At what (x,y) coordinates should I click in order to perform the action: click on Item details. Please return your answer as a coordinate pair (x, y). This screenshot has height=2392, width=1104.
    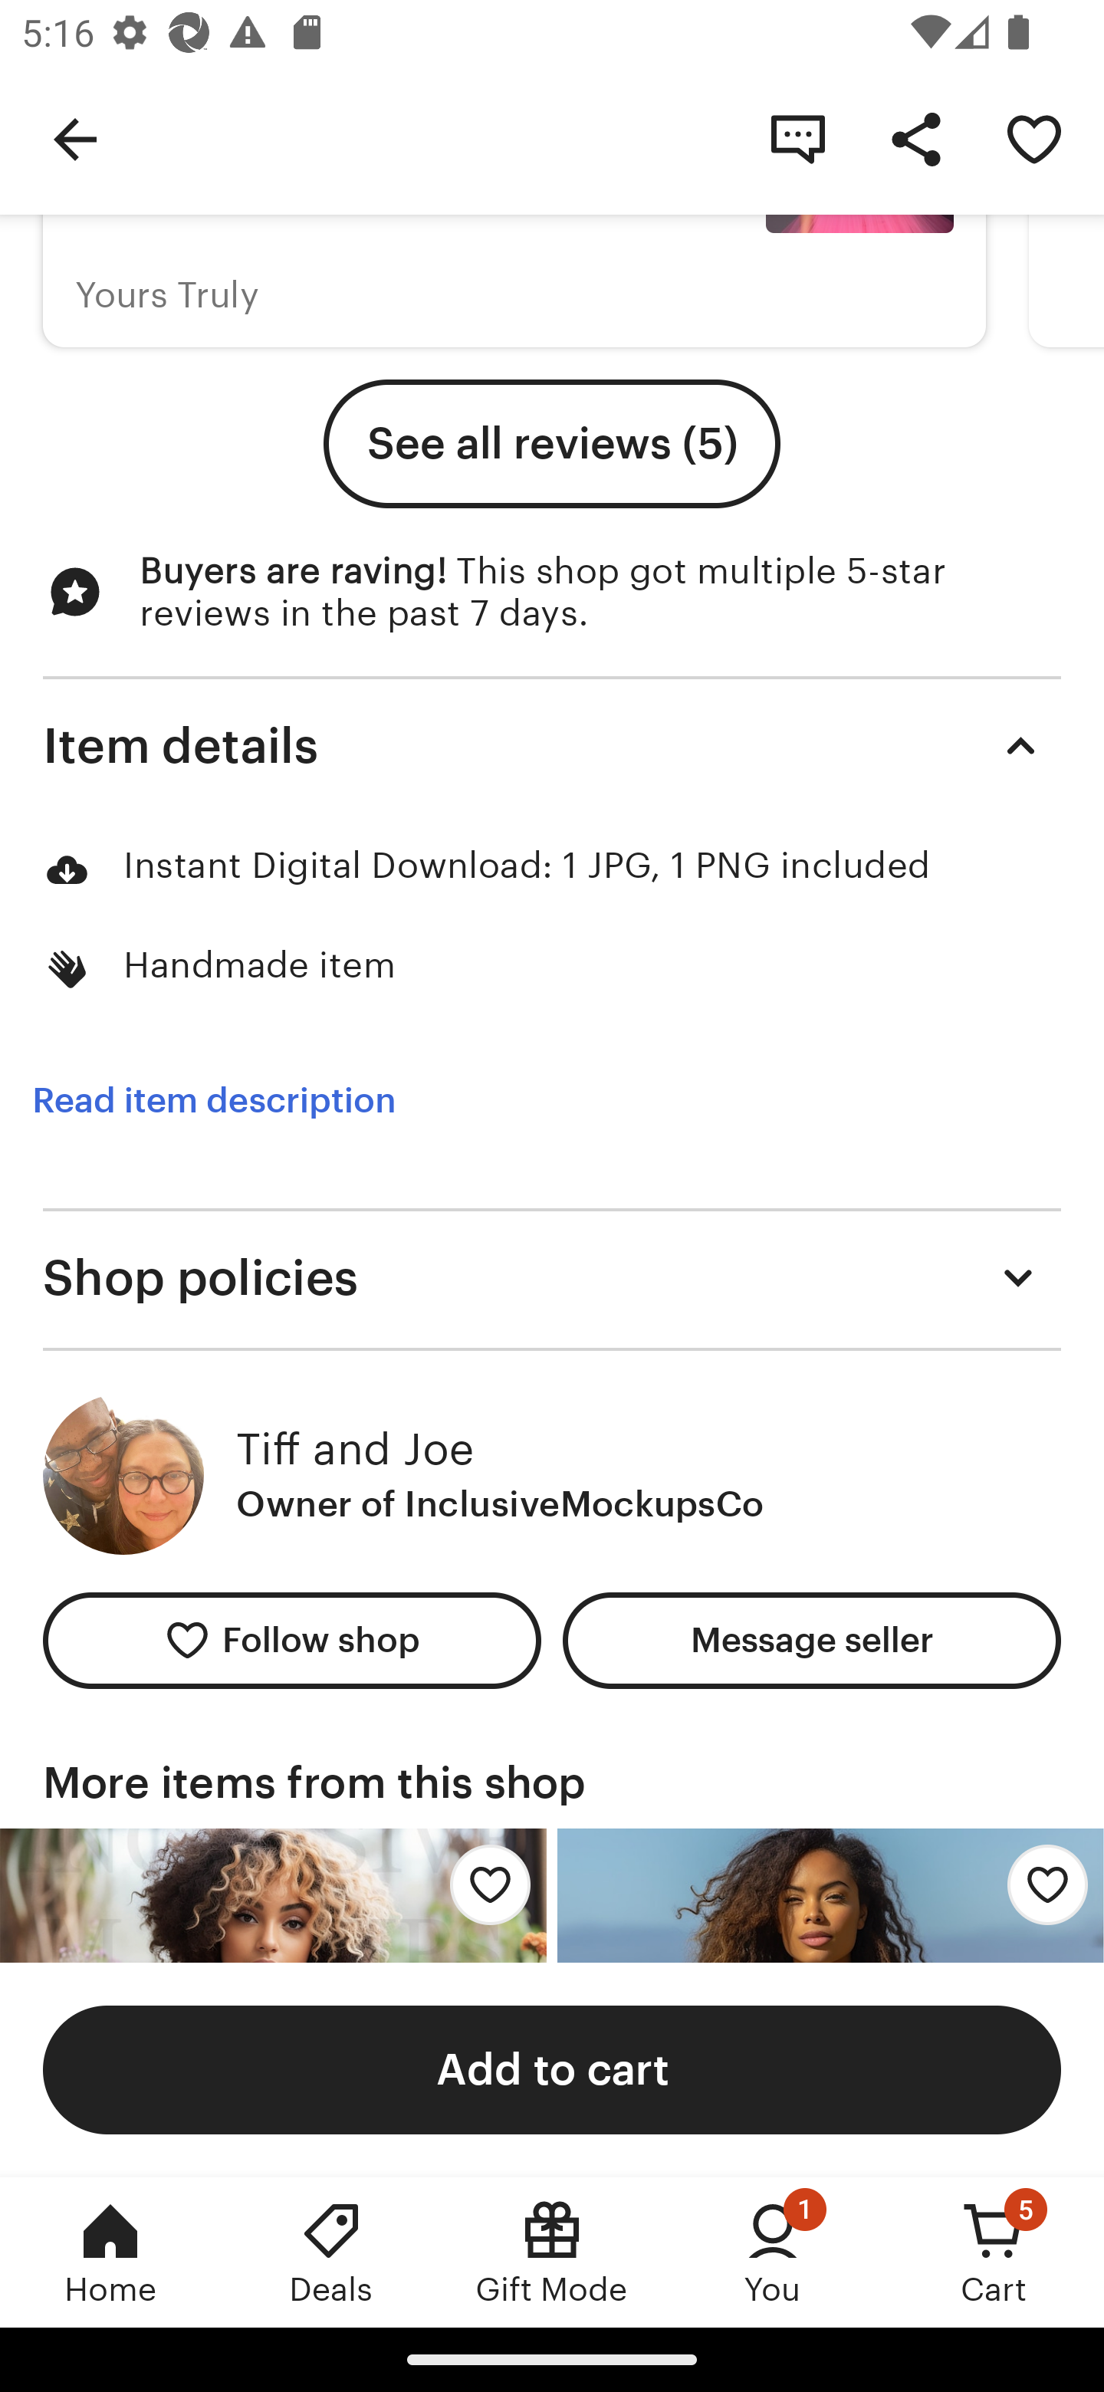
    Looking at the image, I should click on (552, 745).